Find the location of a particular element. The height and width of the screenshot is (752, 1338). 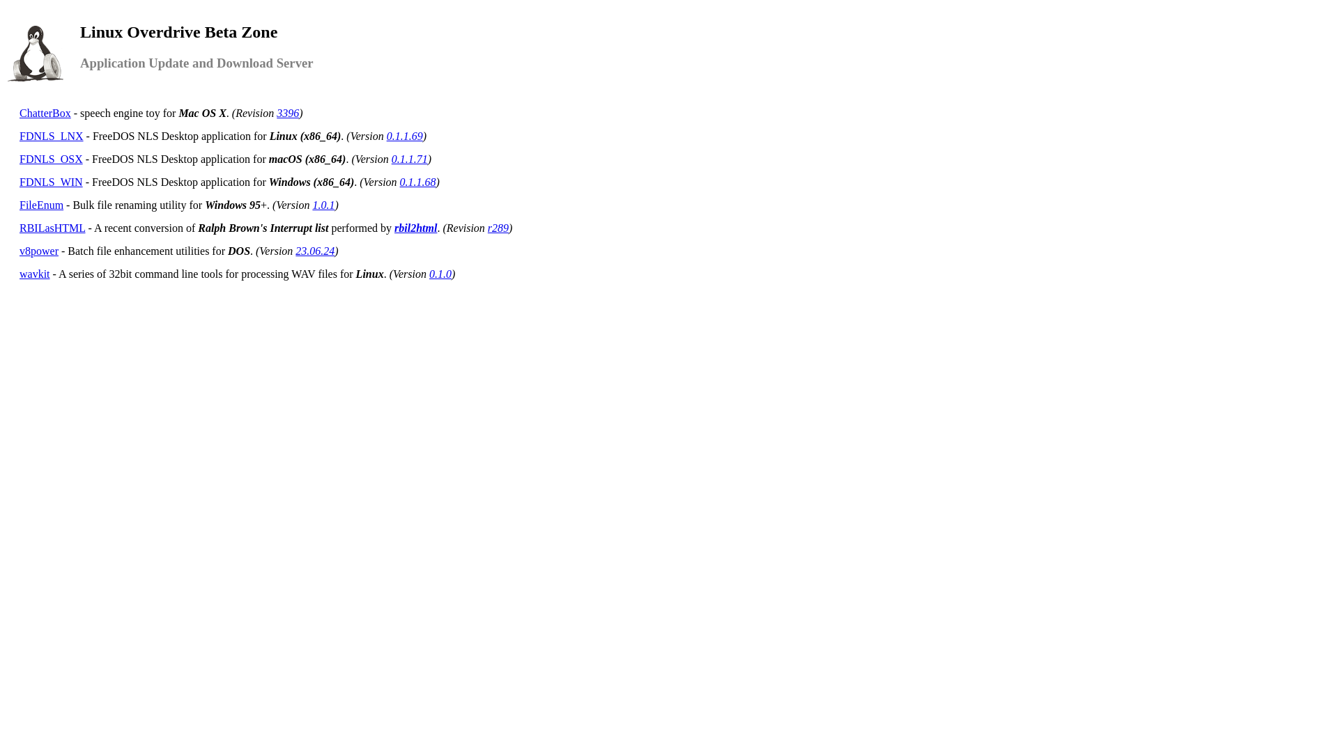

ChatterBox is located at coordinates (45, 113).